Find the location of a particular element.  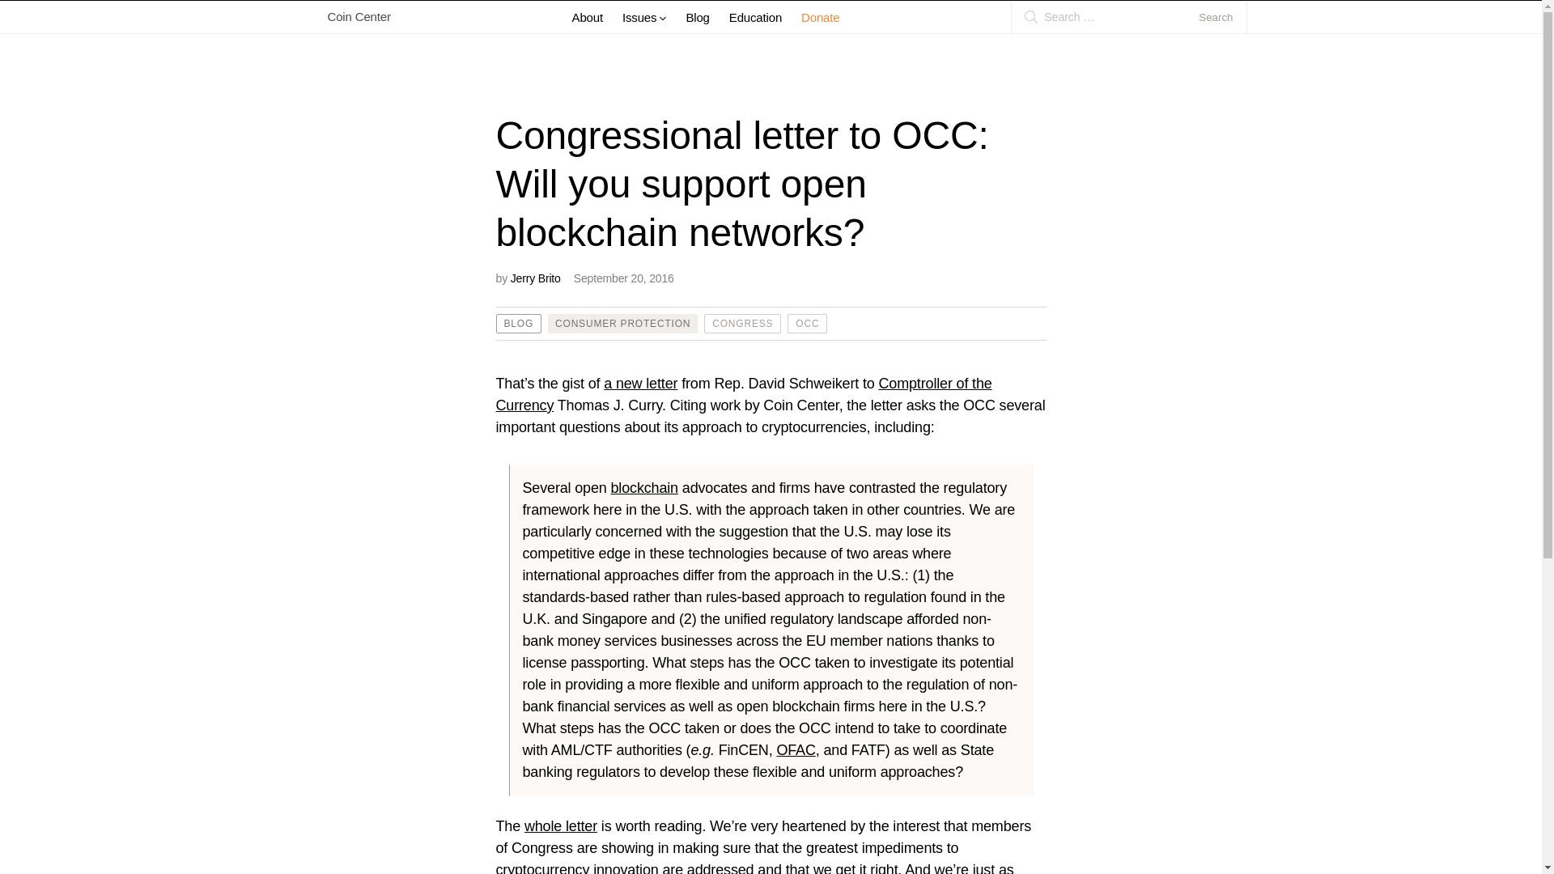

Comptroller of the Currency is located at coordinates (743, 394).